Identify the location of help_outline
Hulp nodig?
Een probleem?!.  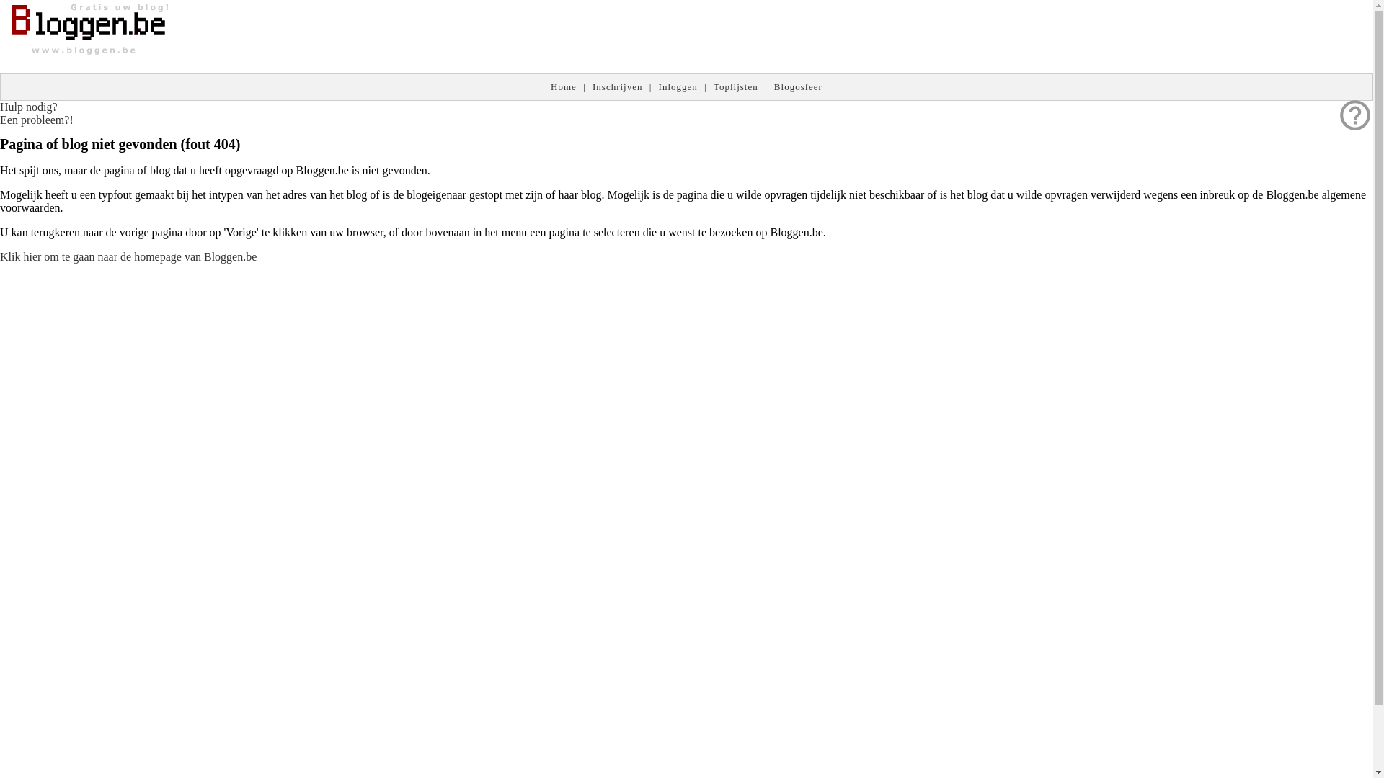
(37, 114).